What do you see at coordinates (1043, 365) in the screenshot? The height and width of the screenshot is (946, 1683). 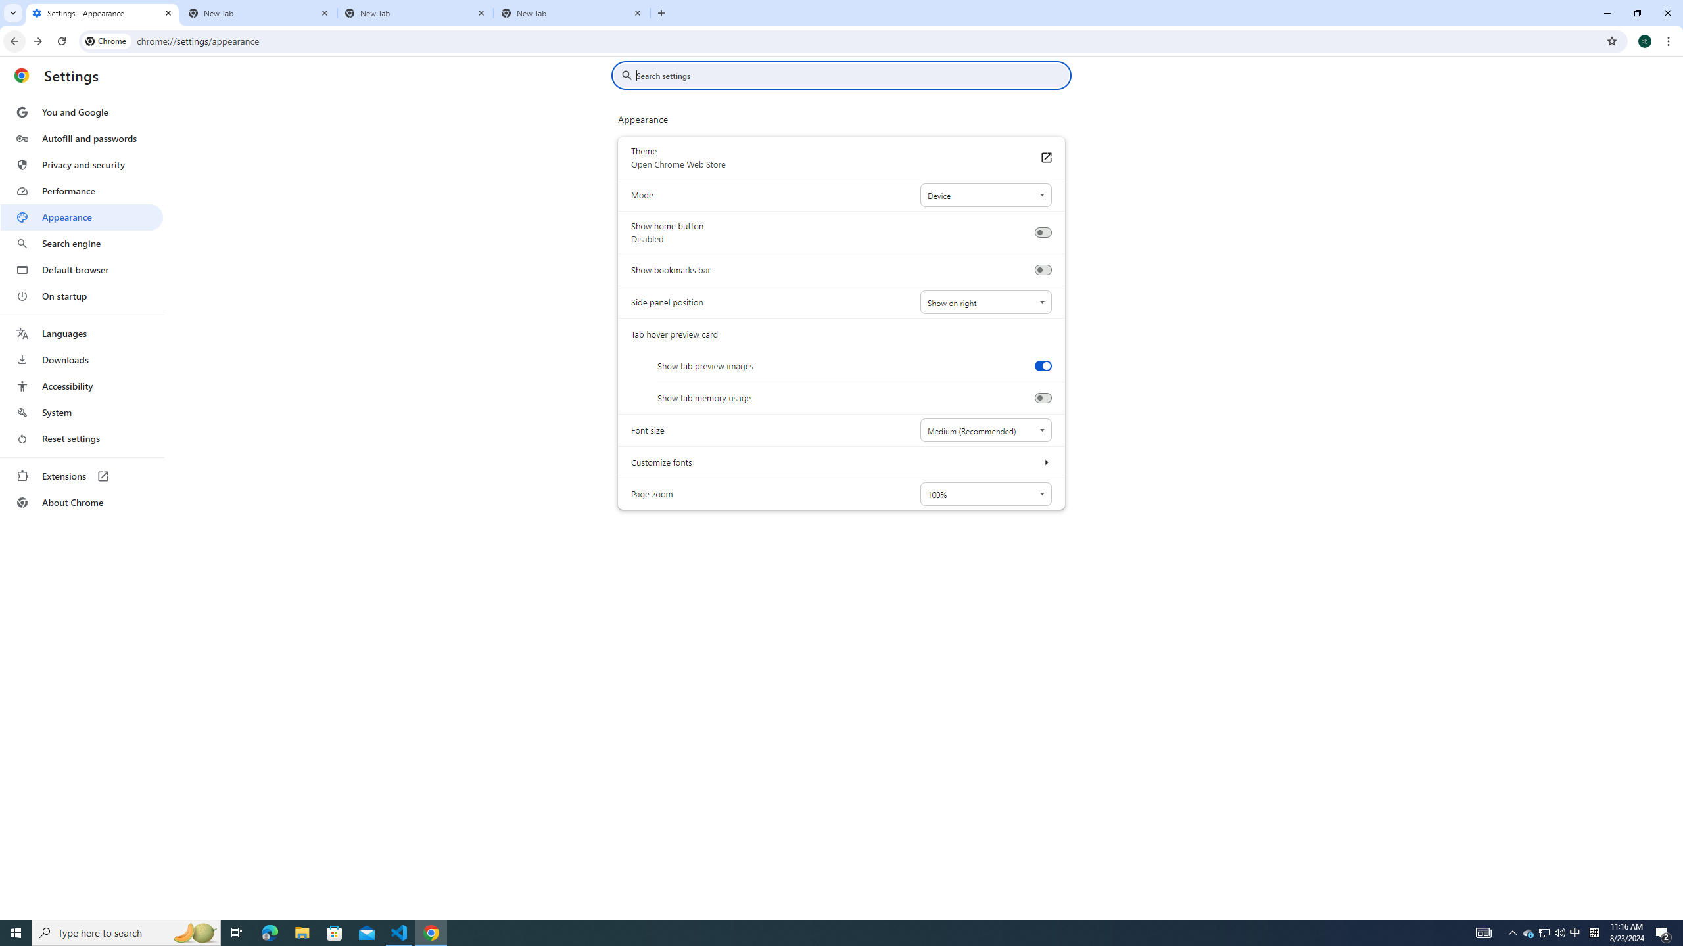 I see `Show tab preview images` at bounding box center [1043, 365].